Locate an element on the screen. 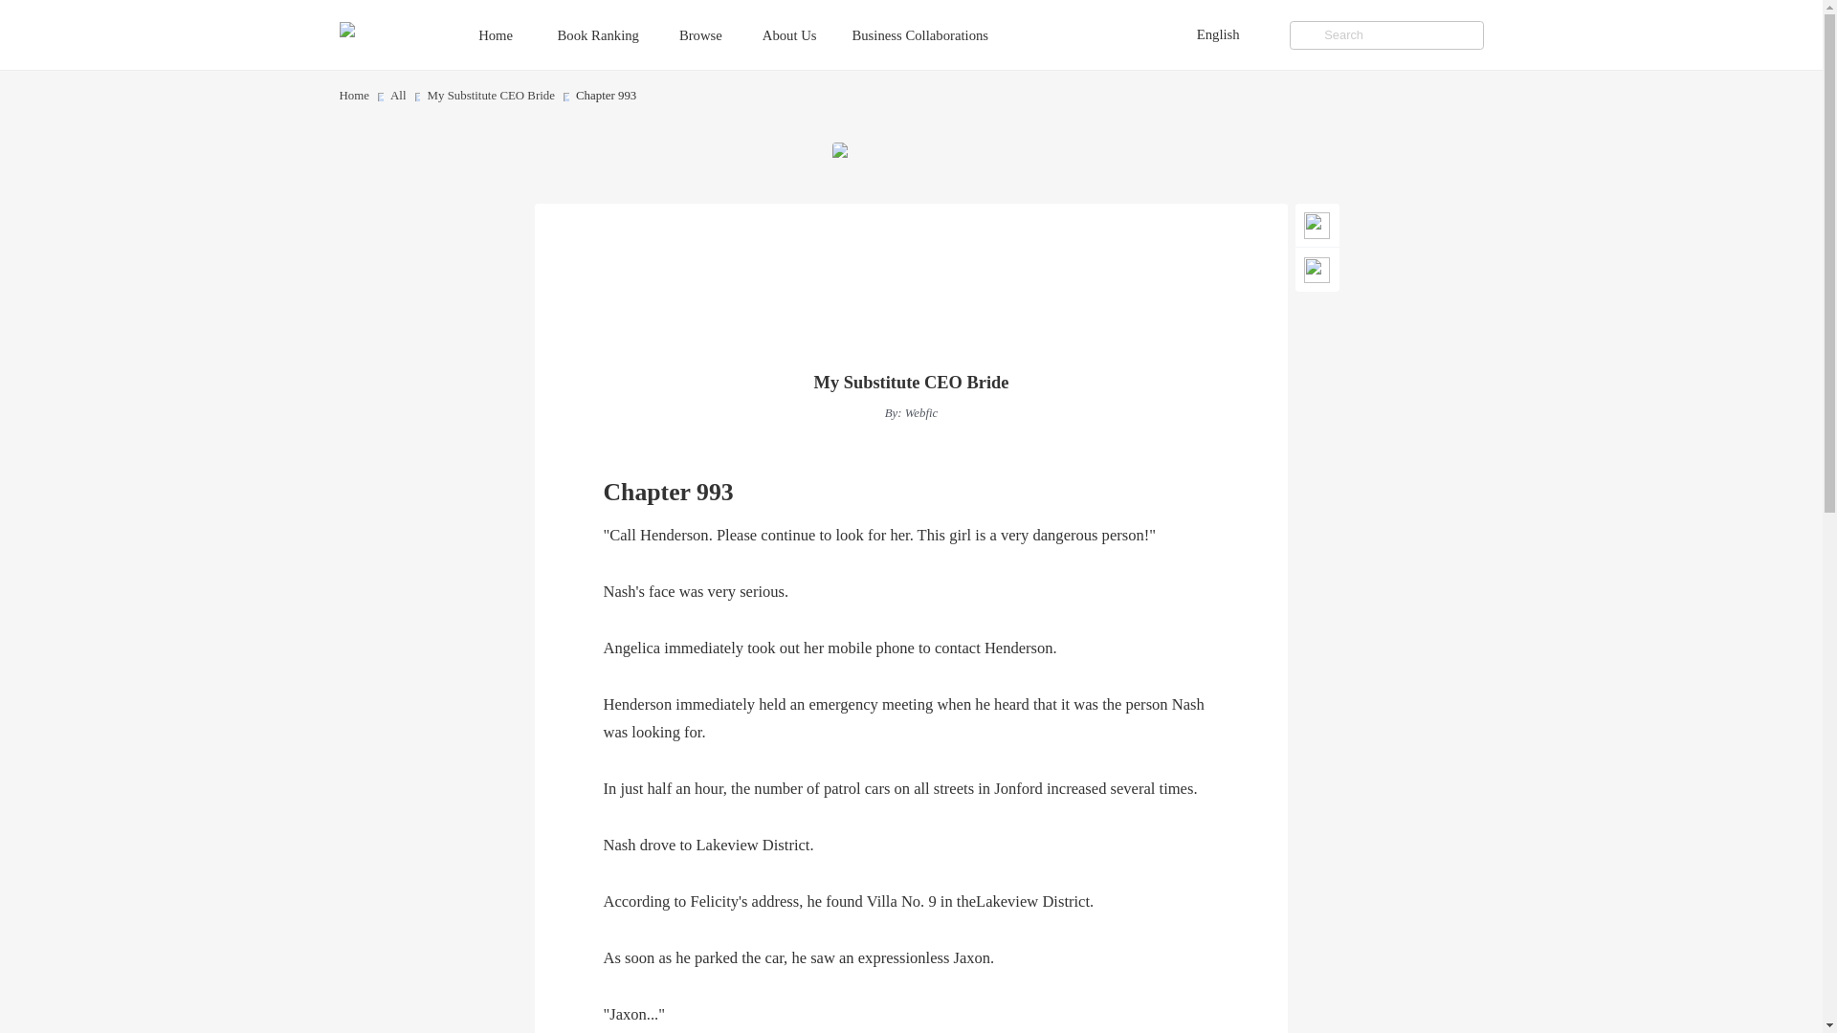 This screenshot has height=1033, width=1837. Book Ranking is located at coordinates (616, 34).